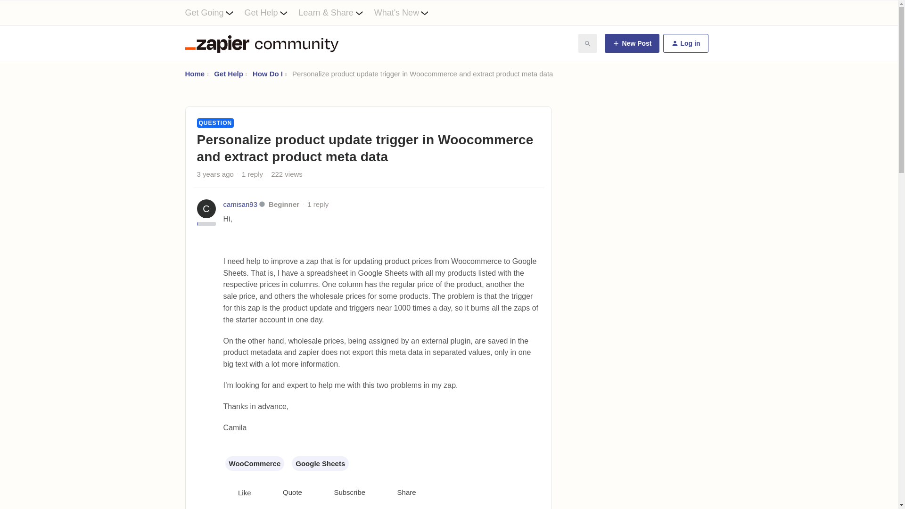 The width and height of the screenshot is (905, 509). I want to click on Get Help, so click(228, 74).